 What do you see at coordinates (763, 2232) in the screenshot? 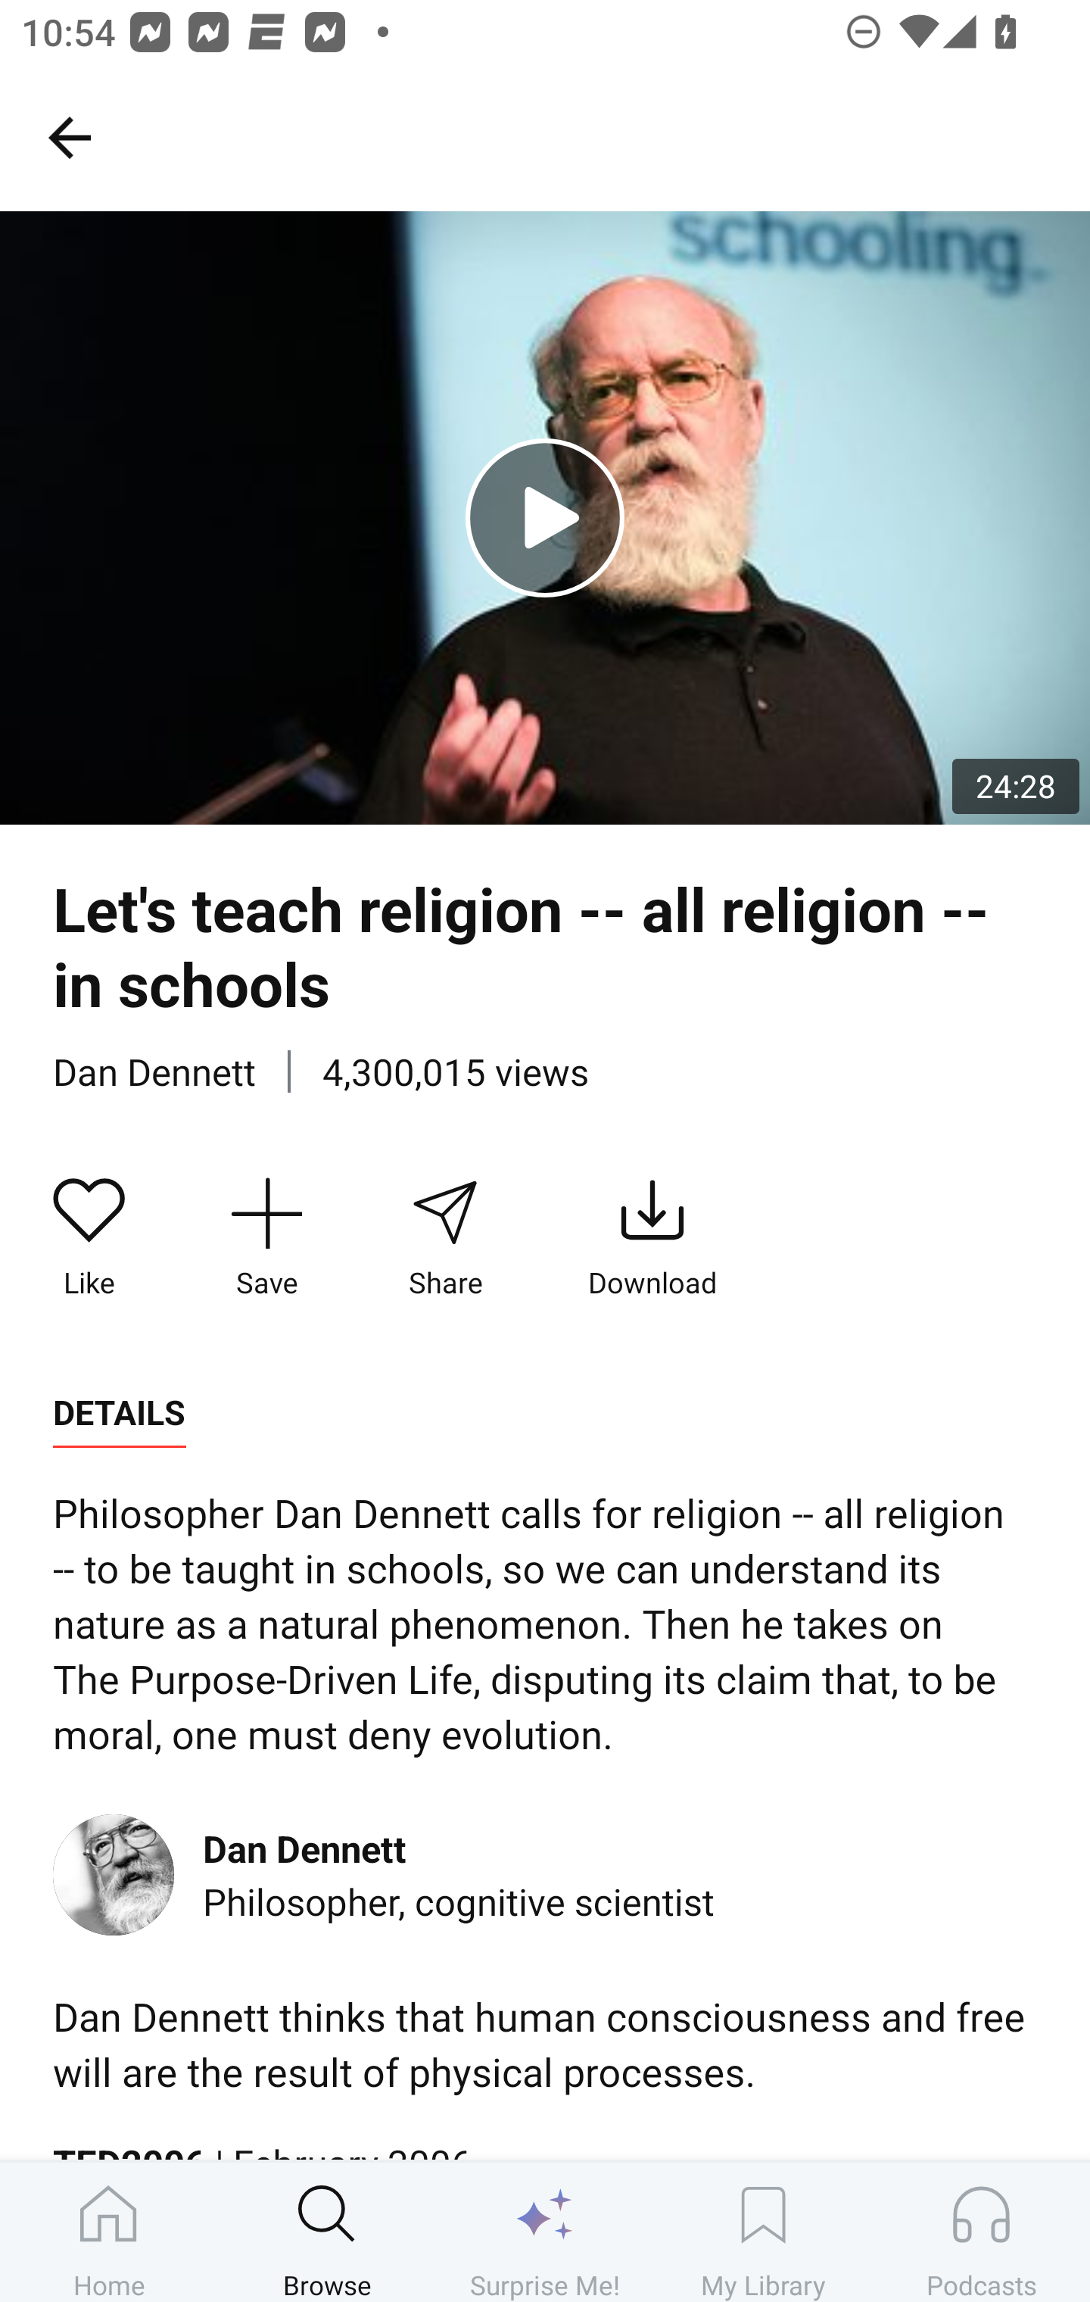
I see `My Library` at bounding box center [763, 2232].